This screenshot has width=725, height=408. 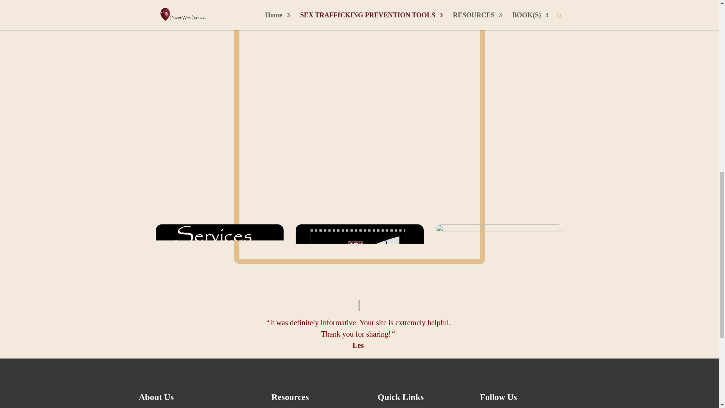 I want to click on sex trafficking educational videos, so click(x=359, y=260).